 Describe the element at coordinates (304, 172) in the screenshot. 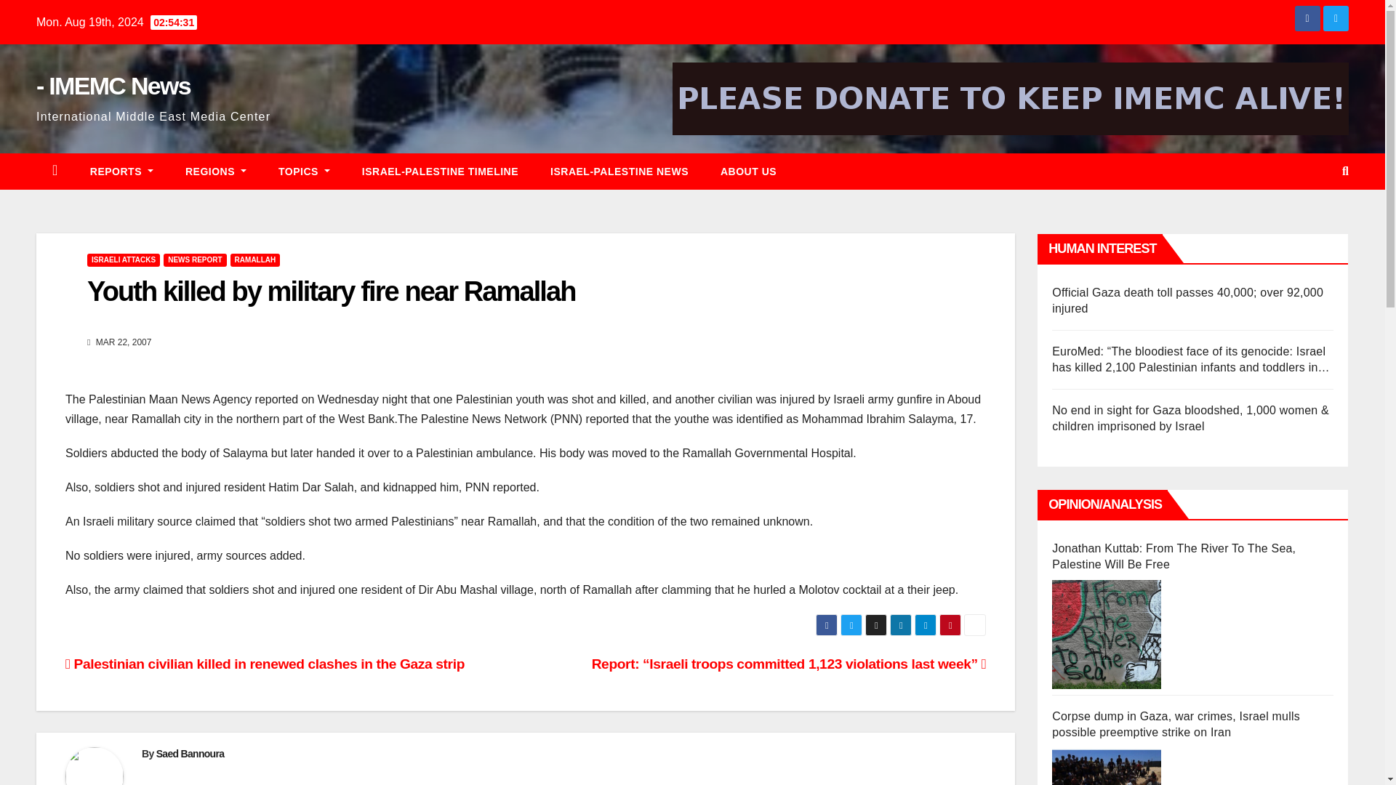

I see `TOPICS` at that location.